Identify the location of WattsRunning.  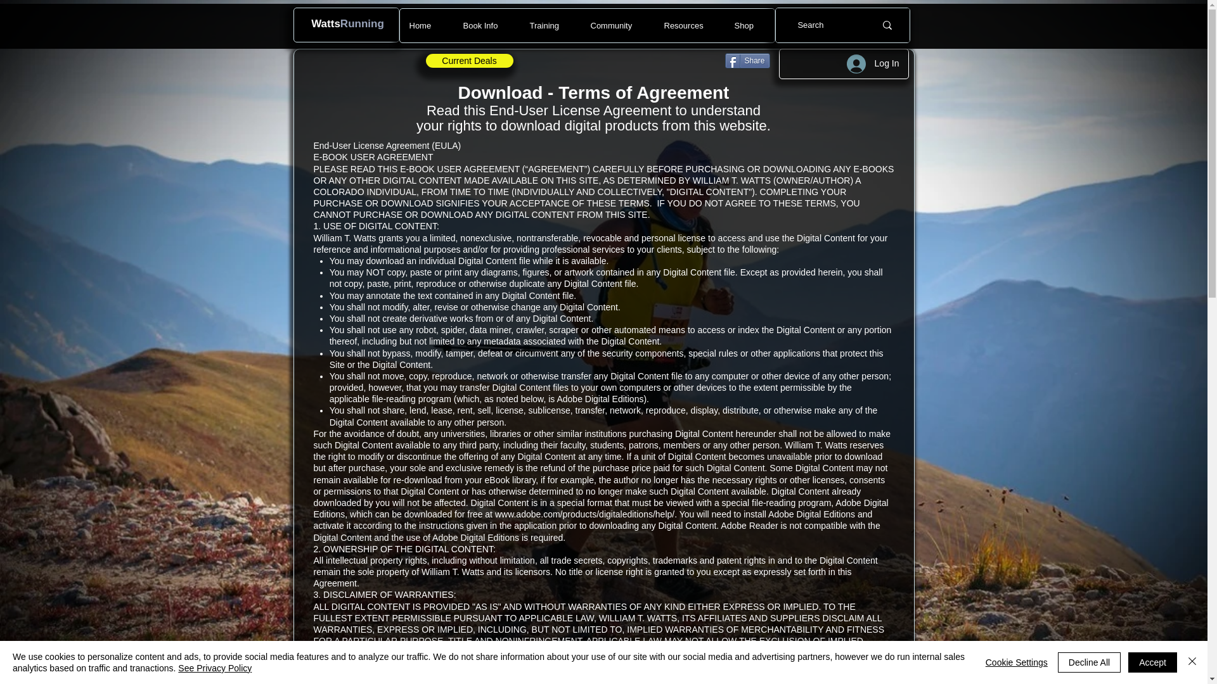
(347, 24).